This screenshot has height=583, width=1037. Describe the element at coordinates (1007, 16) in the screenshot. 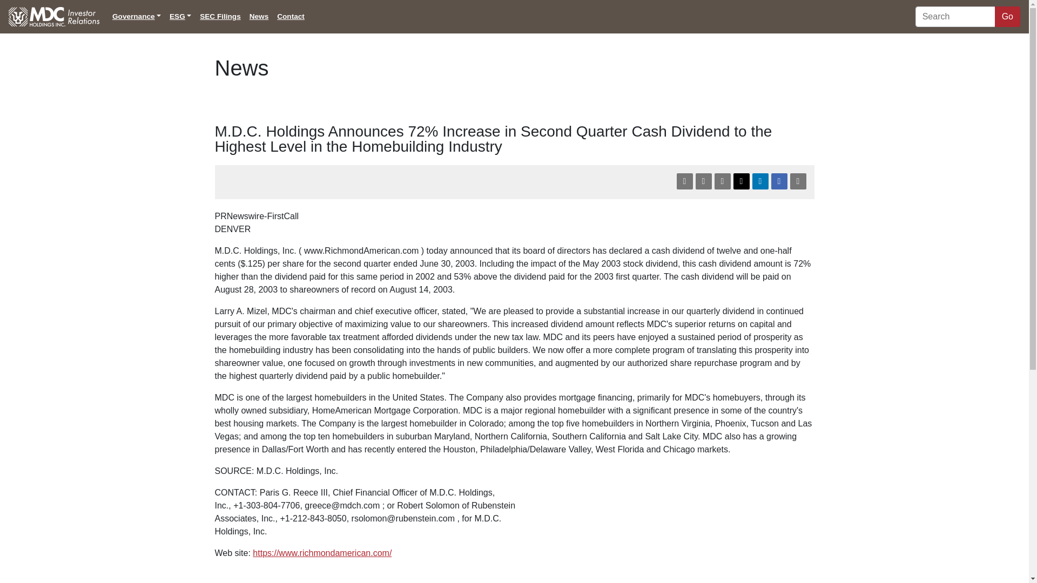

I see `Go` at that location.